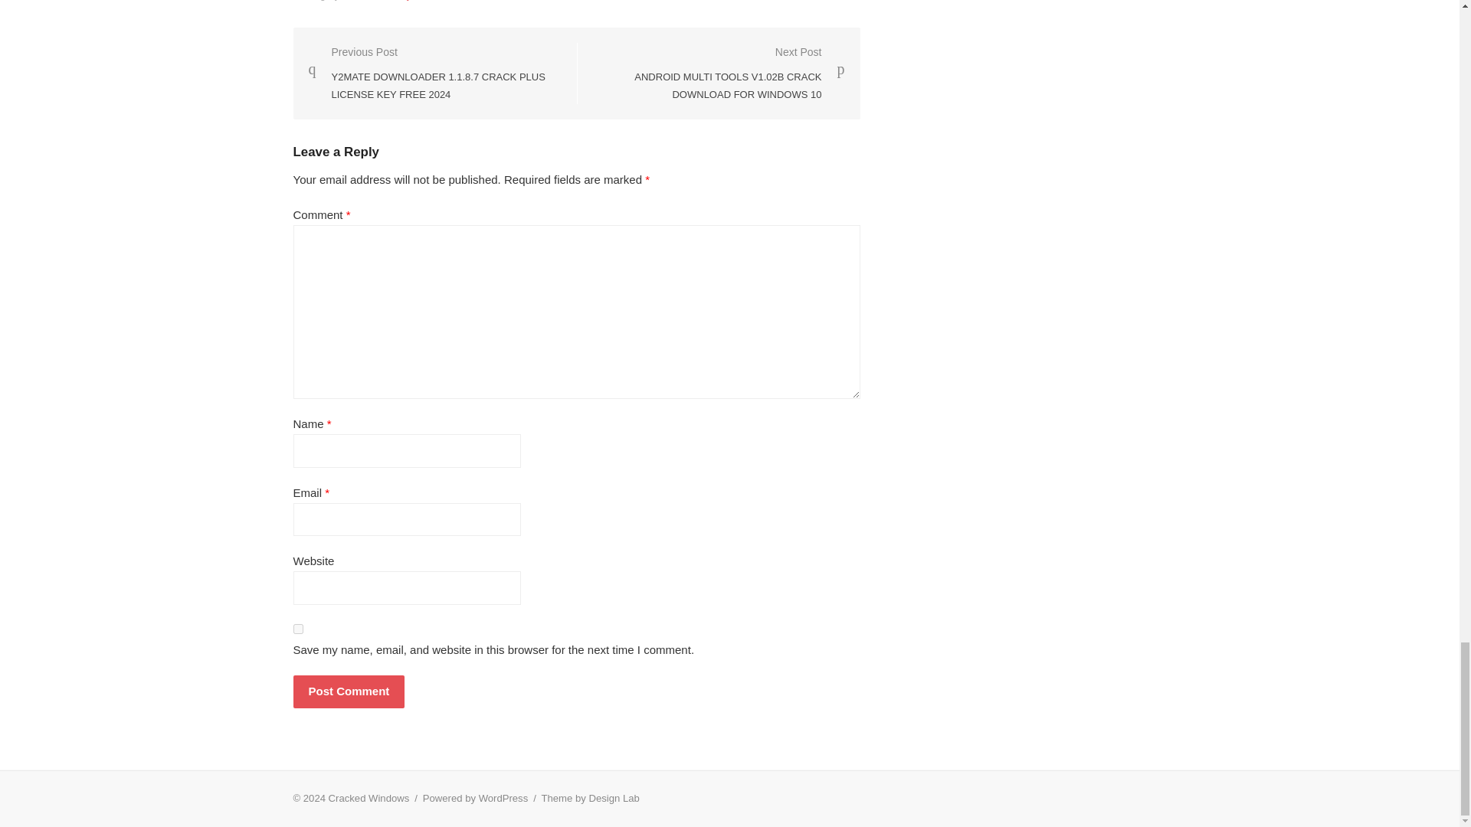 Image resolution: width=1471 pixels, height=827 pixels. I want to click on Post Comment, so click(349, 691).